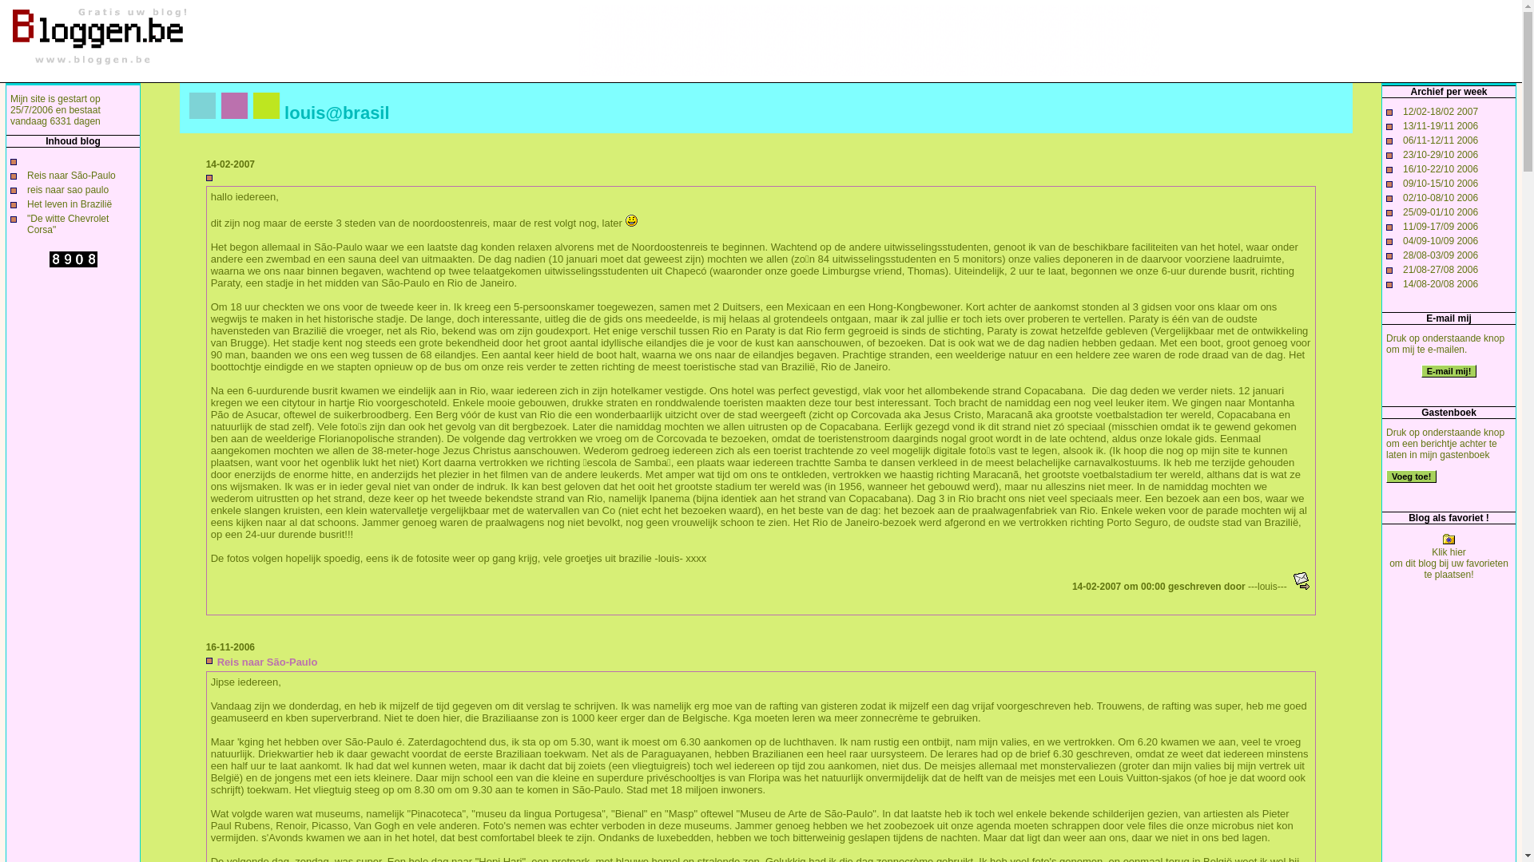 This screenshot has height=862, width=1534. I want to click on 02/10-08/10 2006, so click(1441, 198).